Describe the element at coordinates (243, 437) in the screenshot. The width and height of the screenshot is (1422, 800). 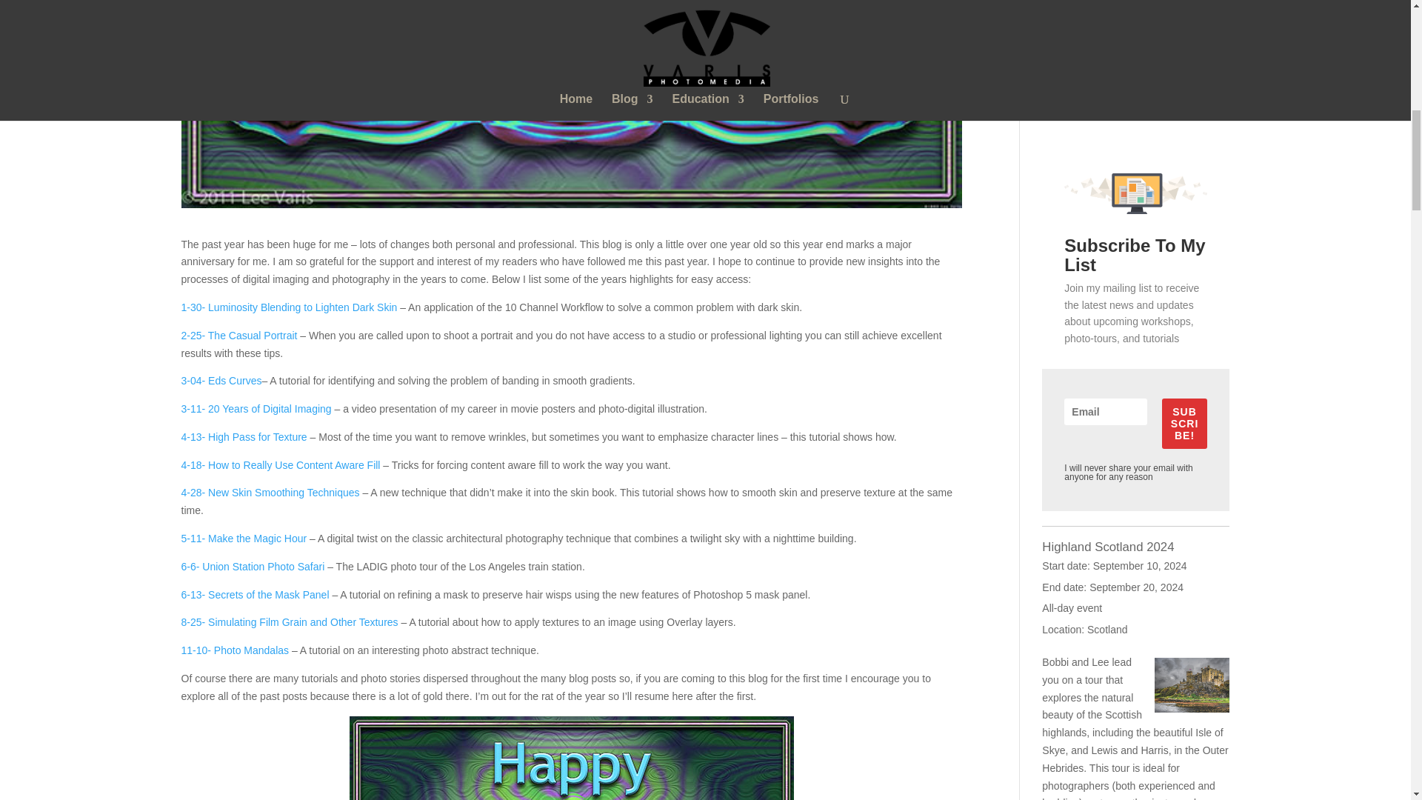
I see `High Pass for Texture` at that location.